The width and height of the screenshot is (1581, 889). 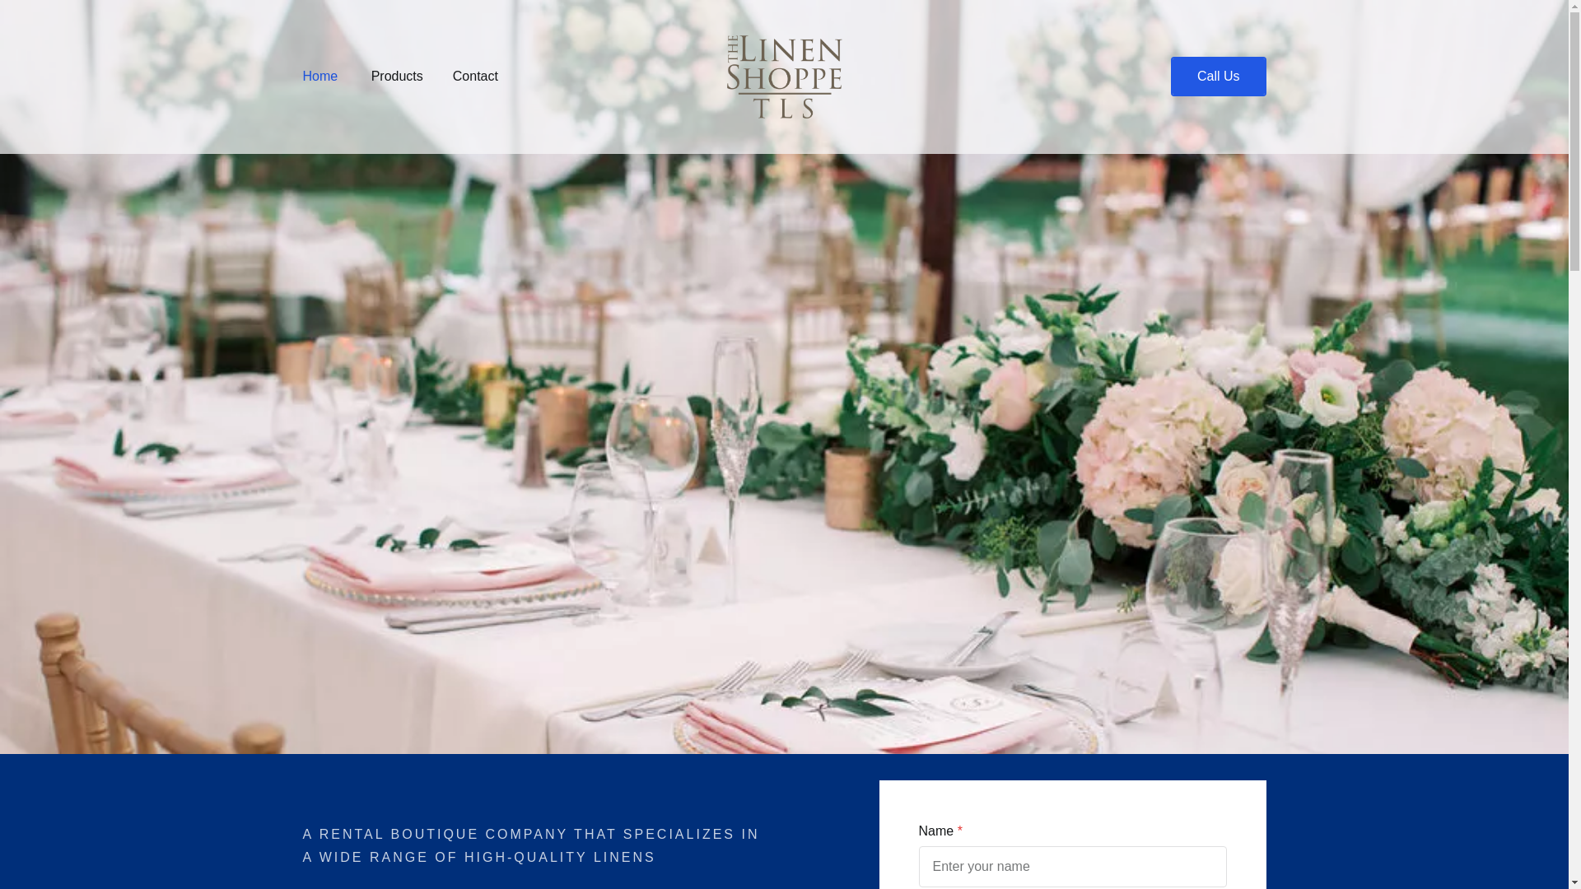 I want to click on Products, so click(x=397, y=76).